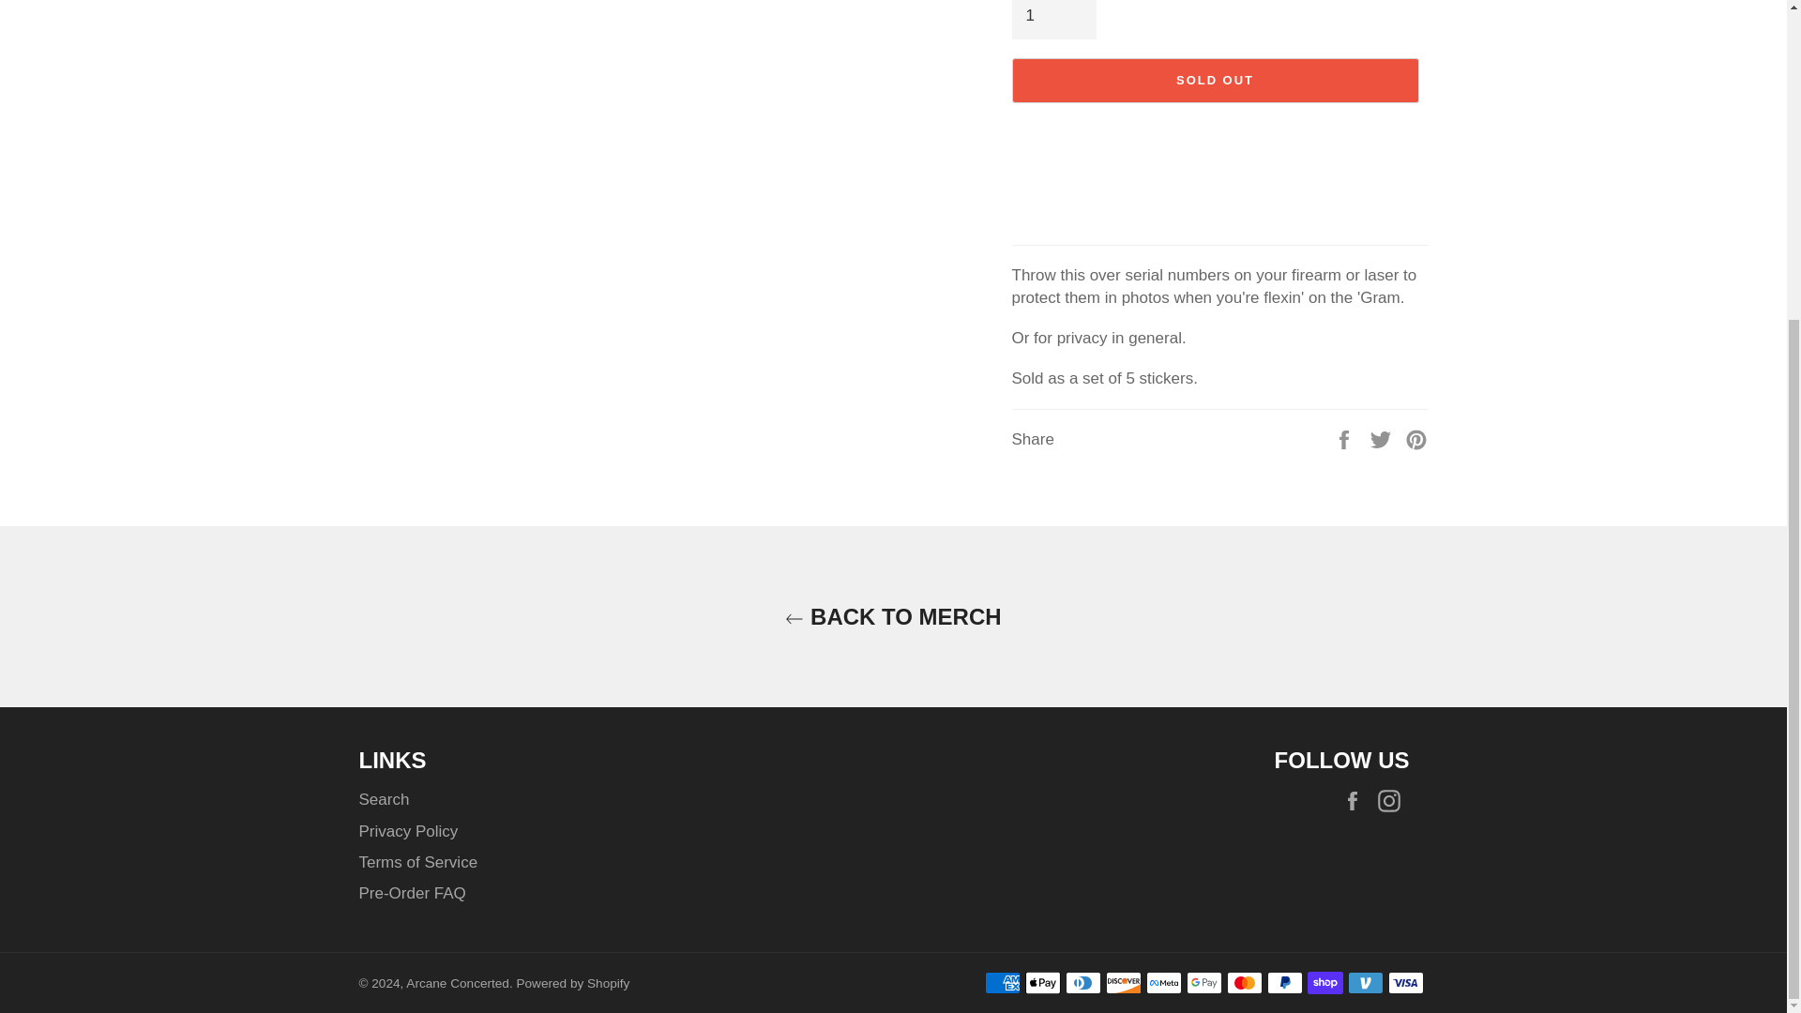 This screenshot has width=1801, height=1013. What do you see at coordinates (1383, 439) in the screenshot?
I see `Tweet on Twitter` at bounding box center [1383, 439].